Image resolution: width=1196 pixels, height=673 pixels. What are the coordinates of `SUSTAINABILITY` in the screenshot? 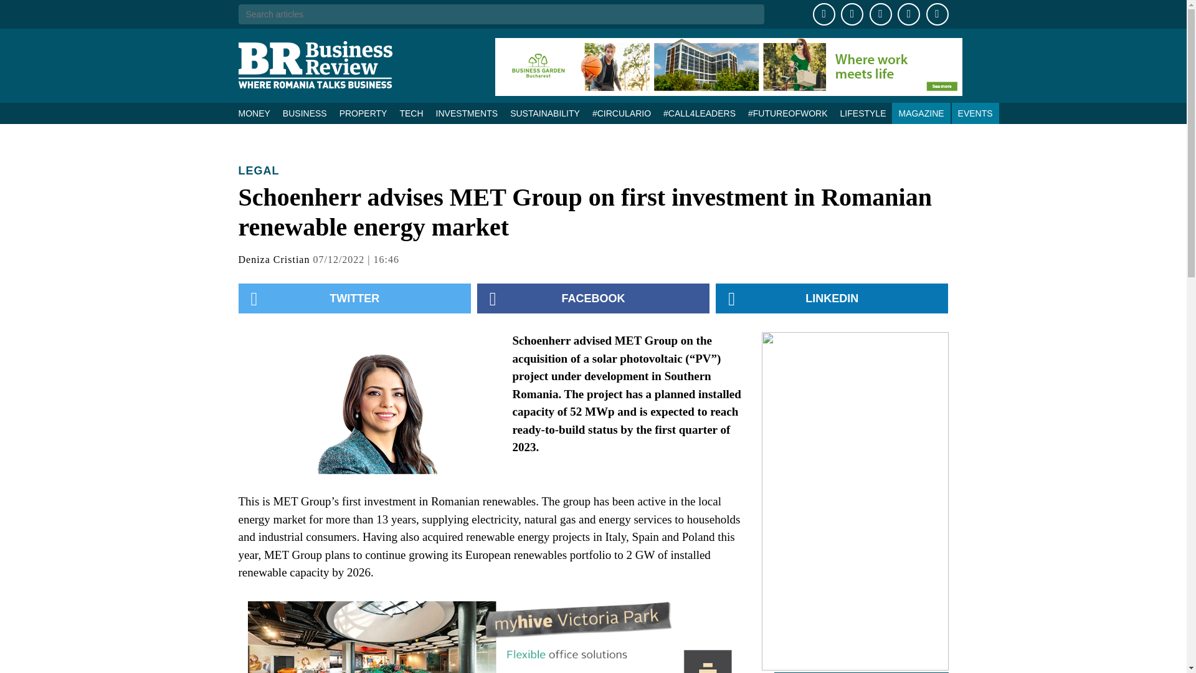 It's located at (544, 113).